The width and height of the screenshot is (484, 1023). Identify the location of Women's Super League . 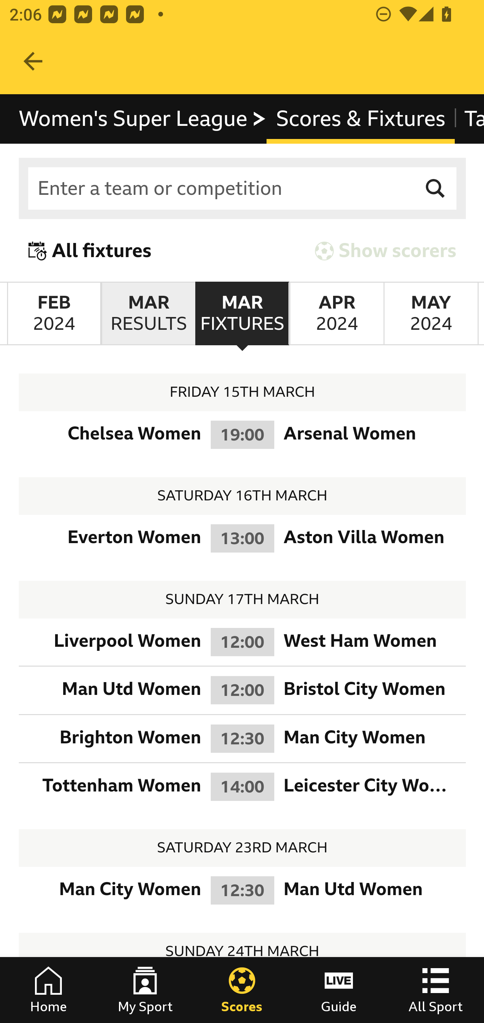
(143, 118).